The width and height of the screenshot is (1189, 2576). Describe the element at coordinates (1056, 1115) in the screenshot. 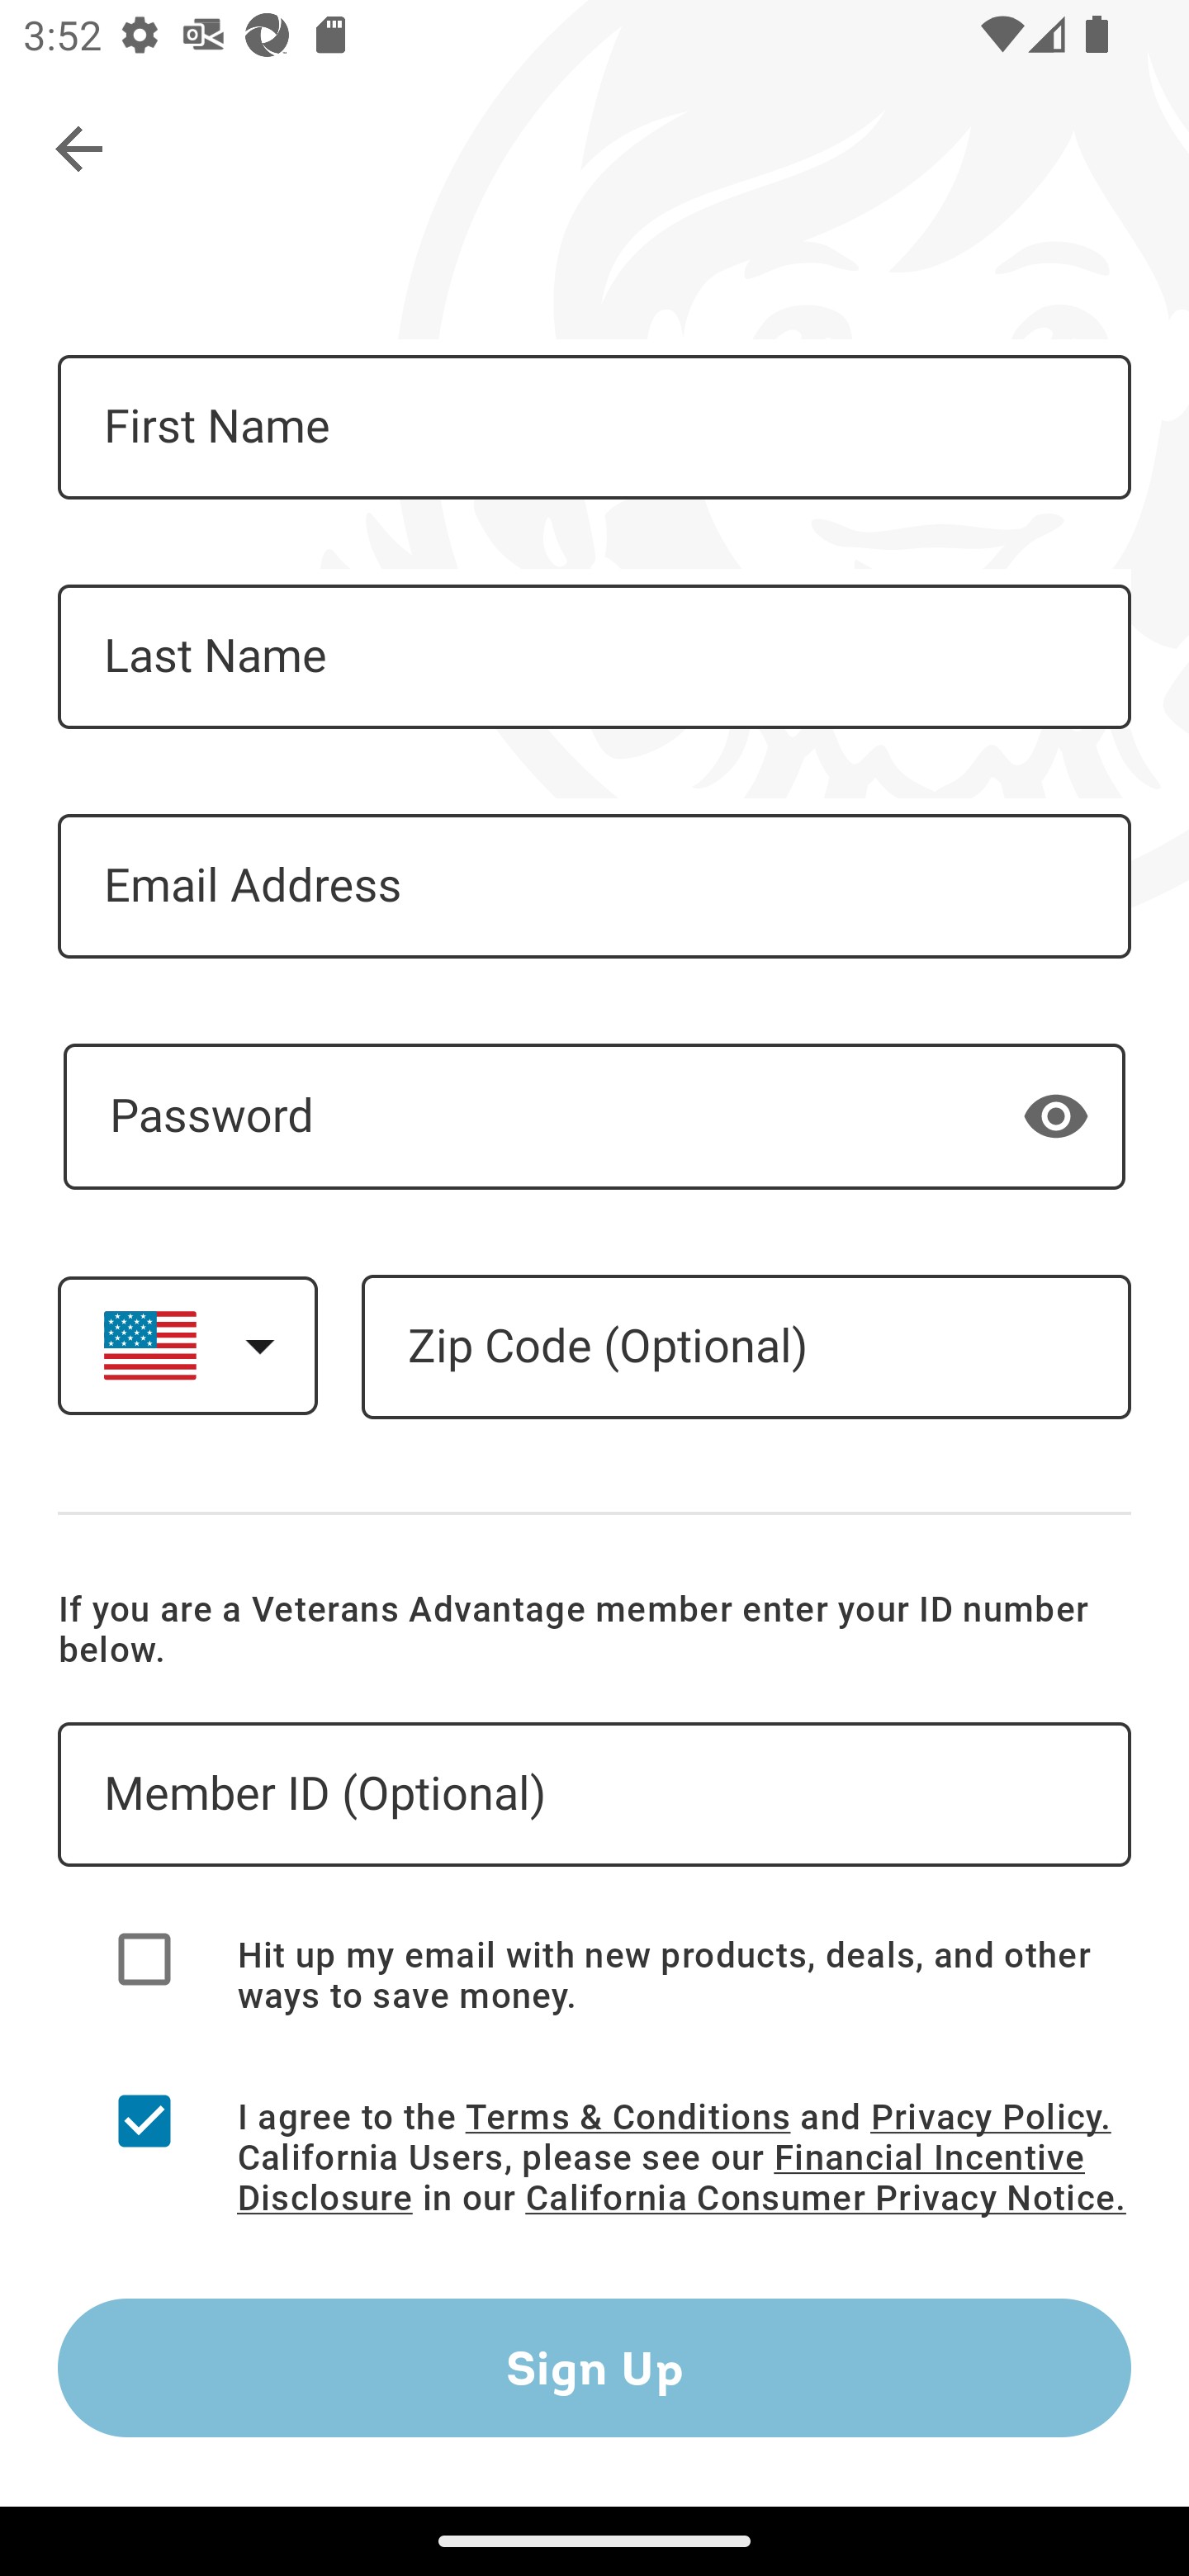

I see `Show password` at that location.